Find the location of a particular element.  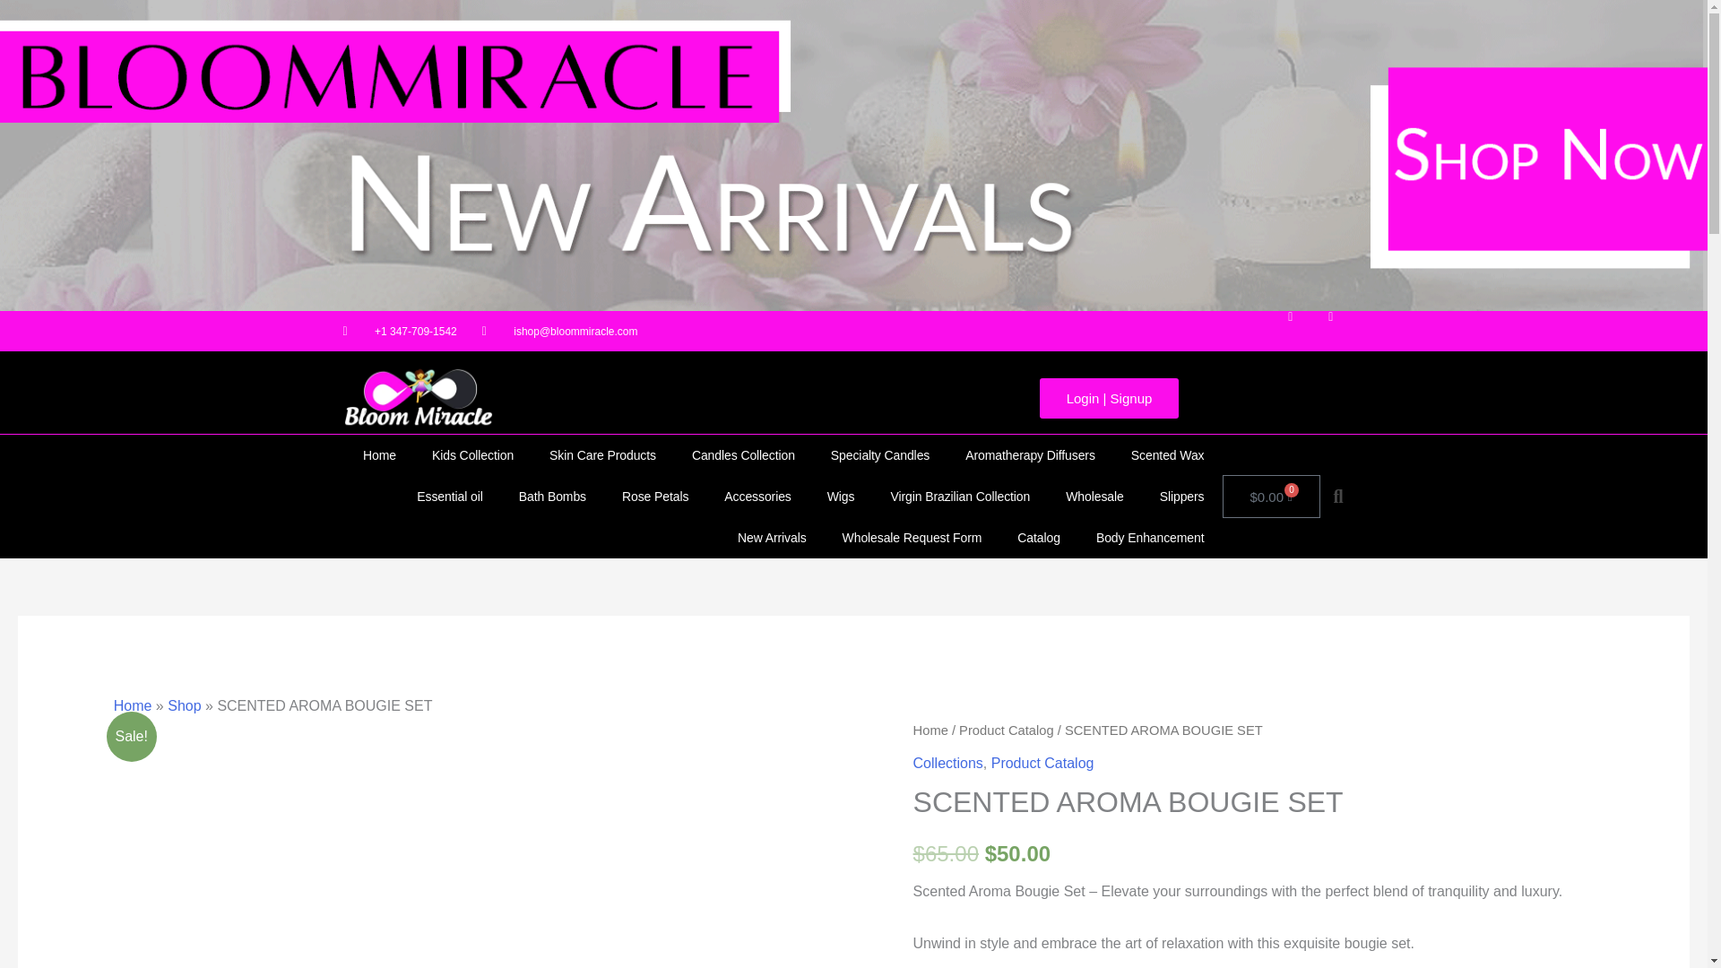

Wholesale Request Form is located at coordinates (912, 538).